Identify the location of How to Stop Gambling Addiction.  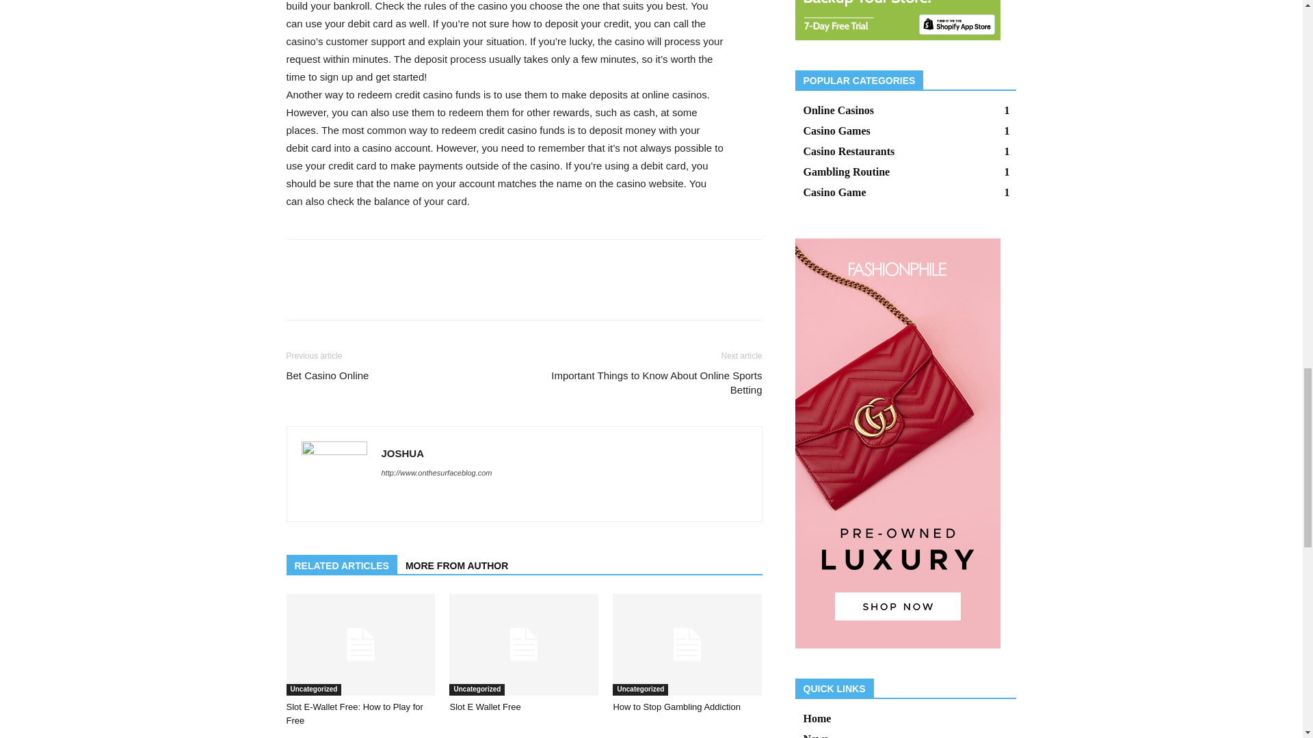
(687, 644).